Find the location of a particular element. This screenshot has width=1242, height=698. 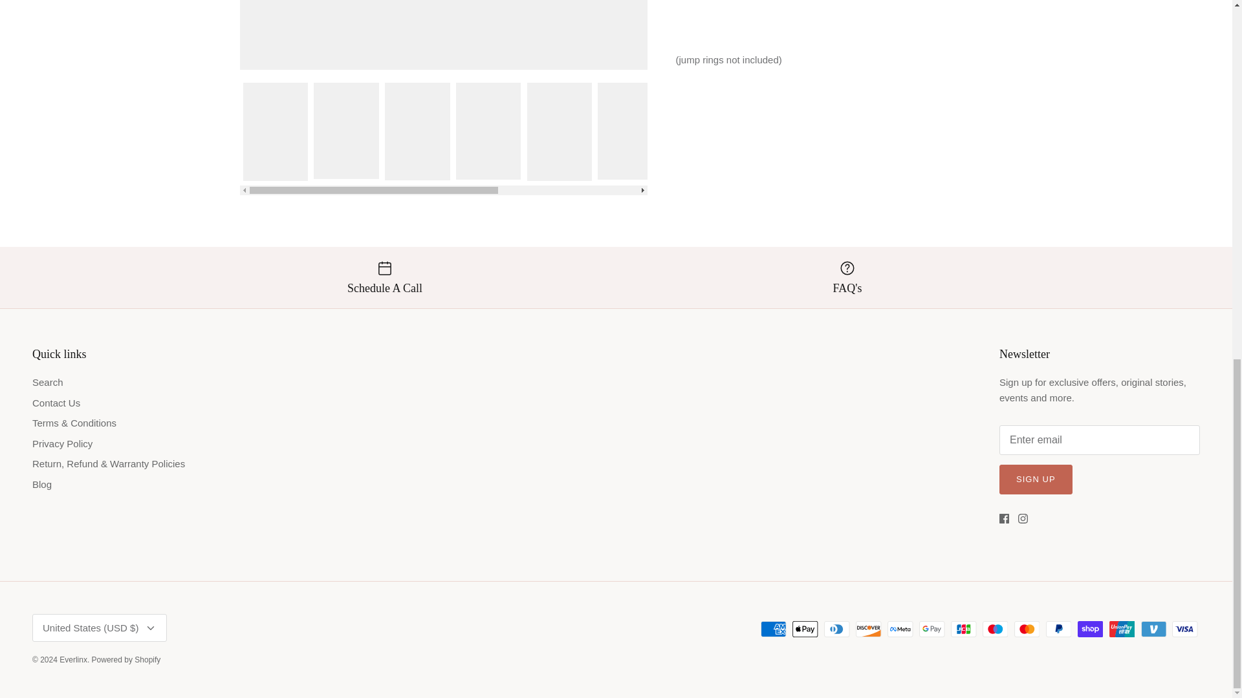

Diners Club is located at coordinates (837, 629).